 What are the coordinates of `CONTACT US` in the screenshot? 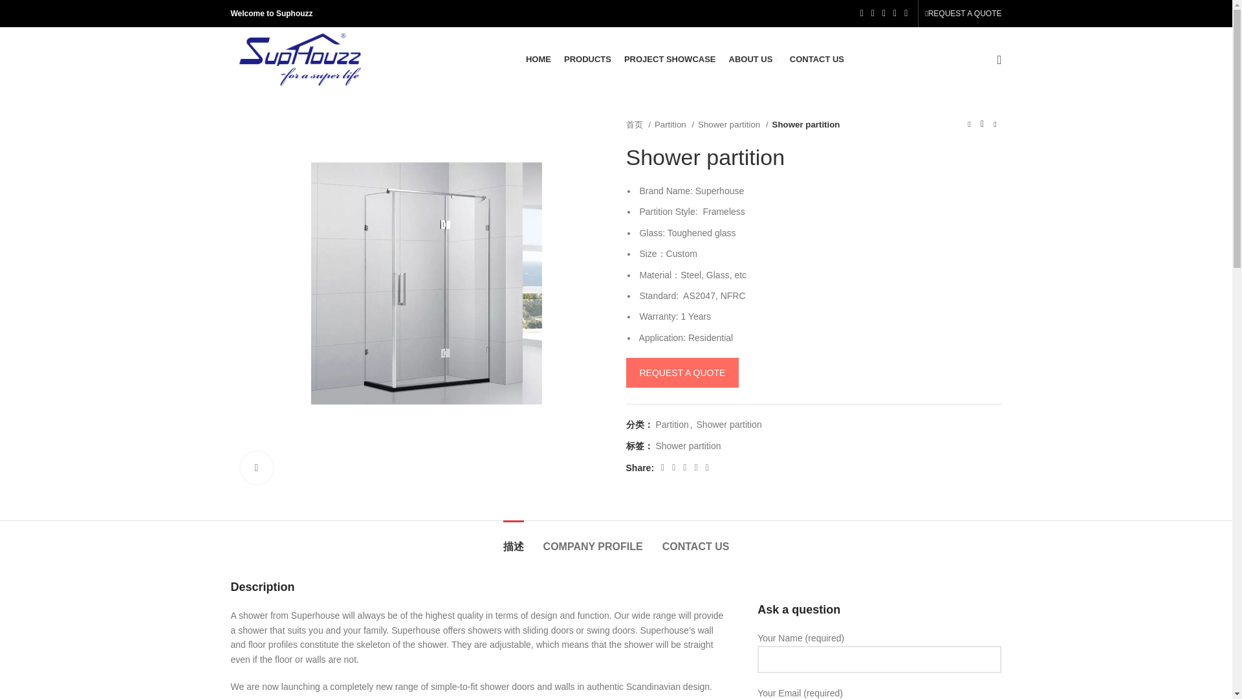 It's located at (817, 60).